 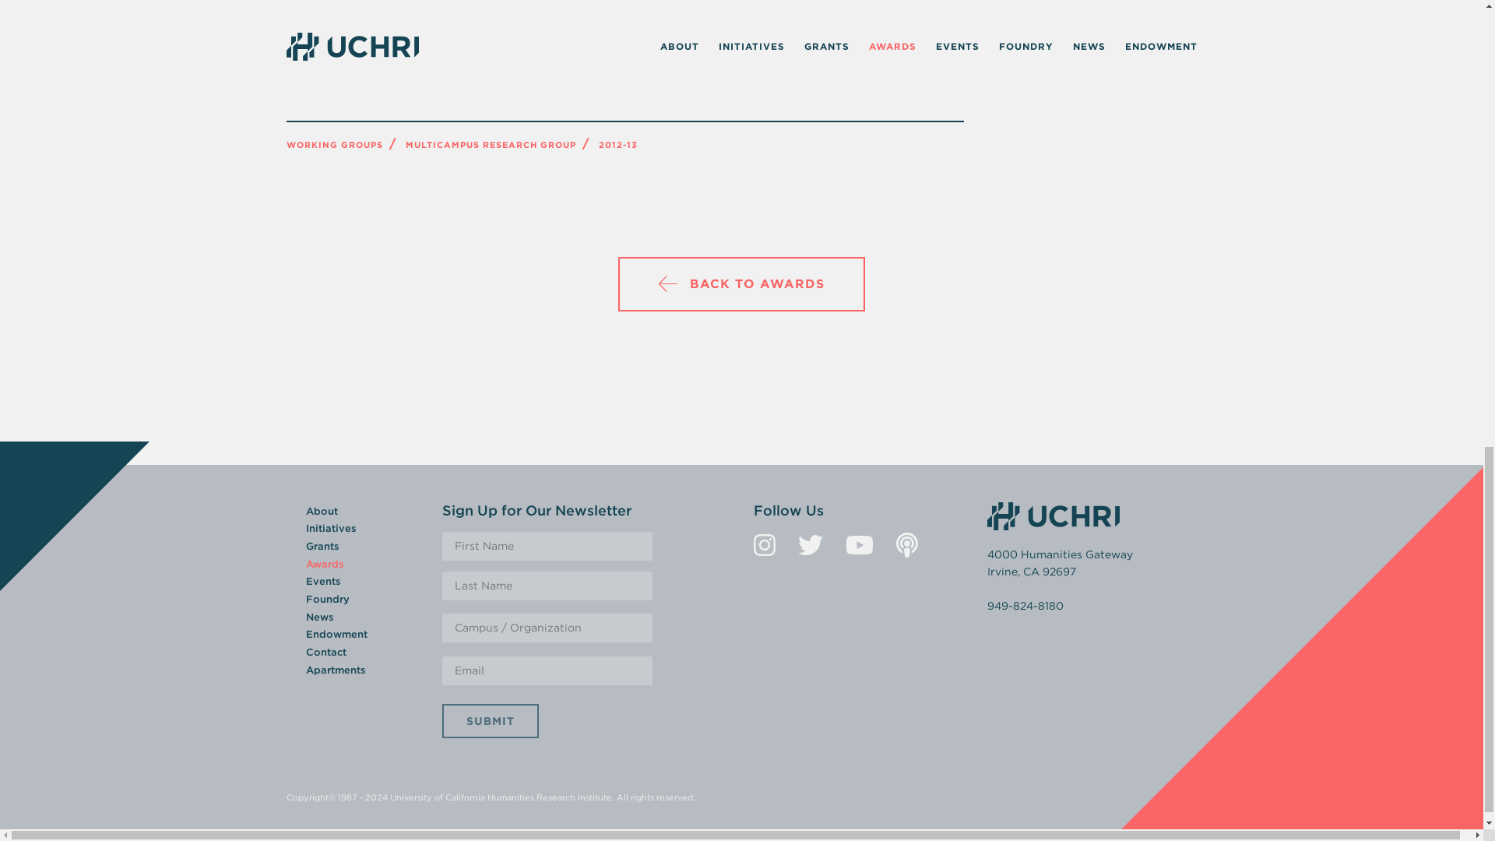 I want to click on Events, so click(x=322, y=581).